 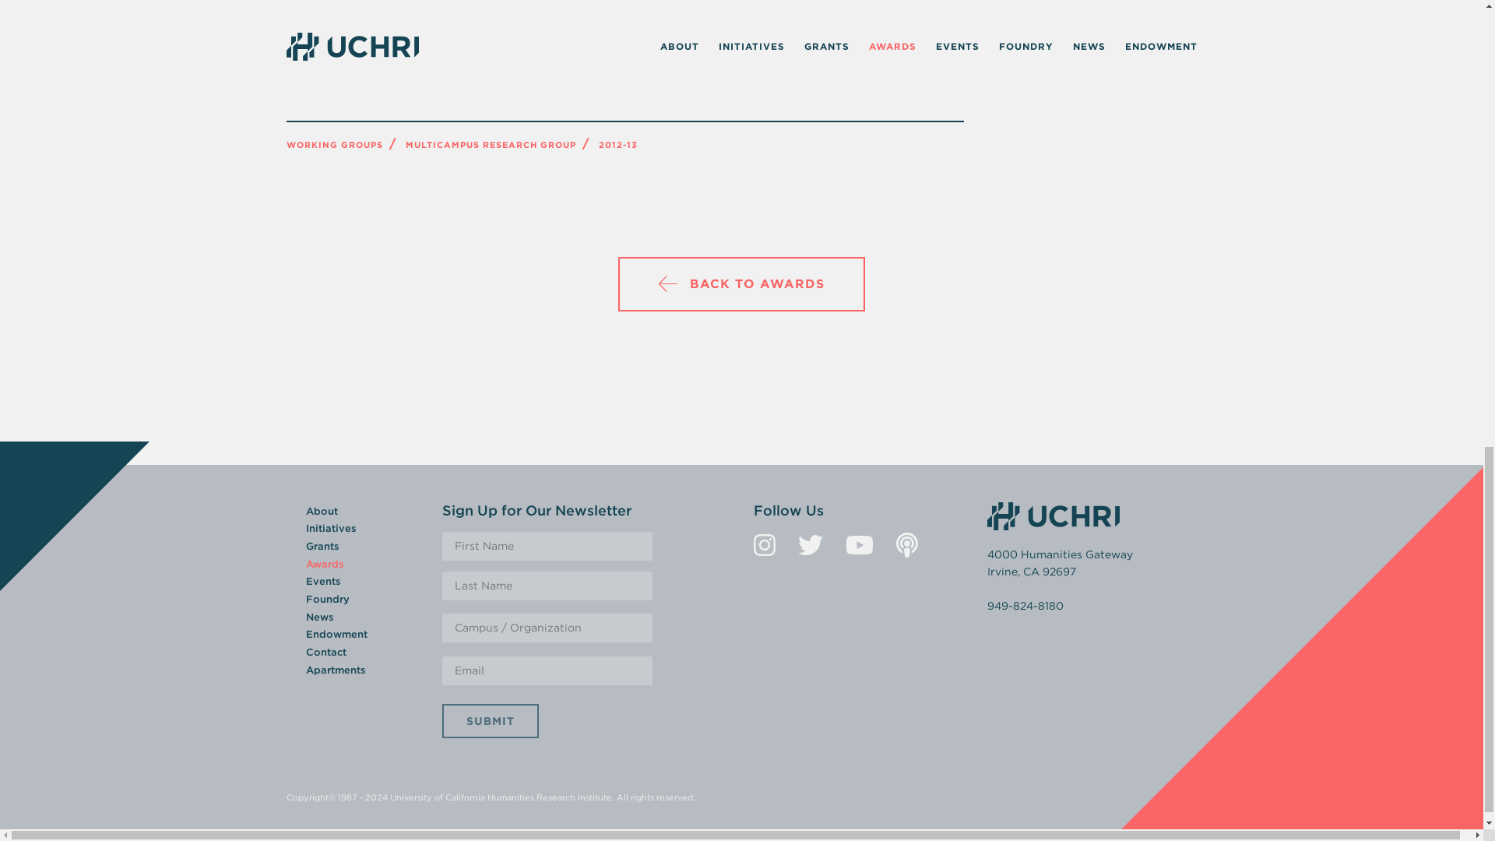 I want to click on Events, so click(x=322, y=581).